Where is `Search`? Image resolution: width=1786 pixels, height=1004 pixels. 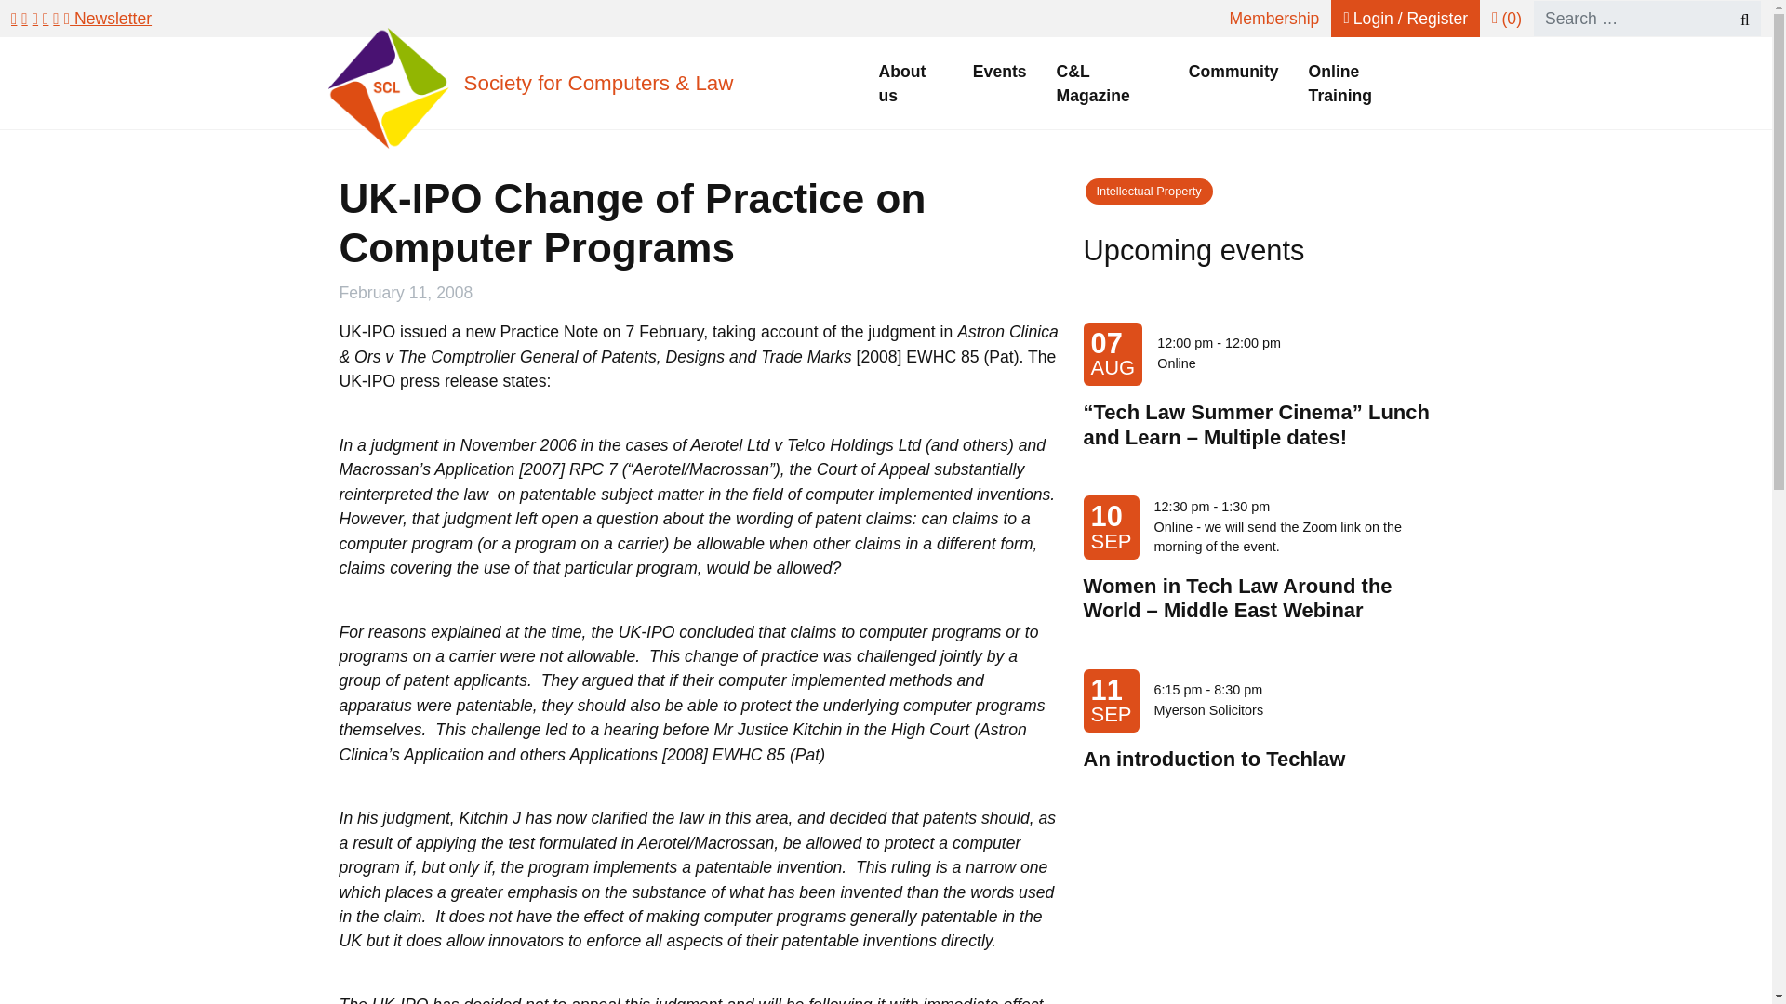 Search is located at coordinates (1736, 19).